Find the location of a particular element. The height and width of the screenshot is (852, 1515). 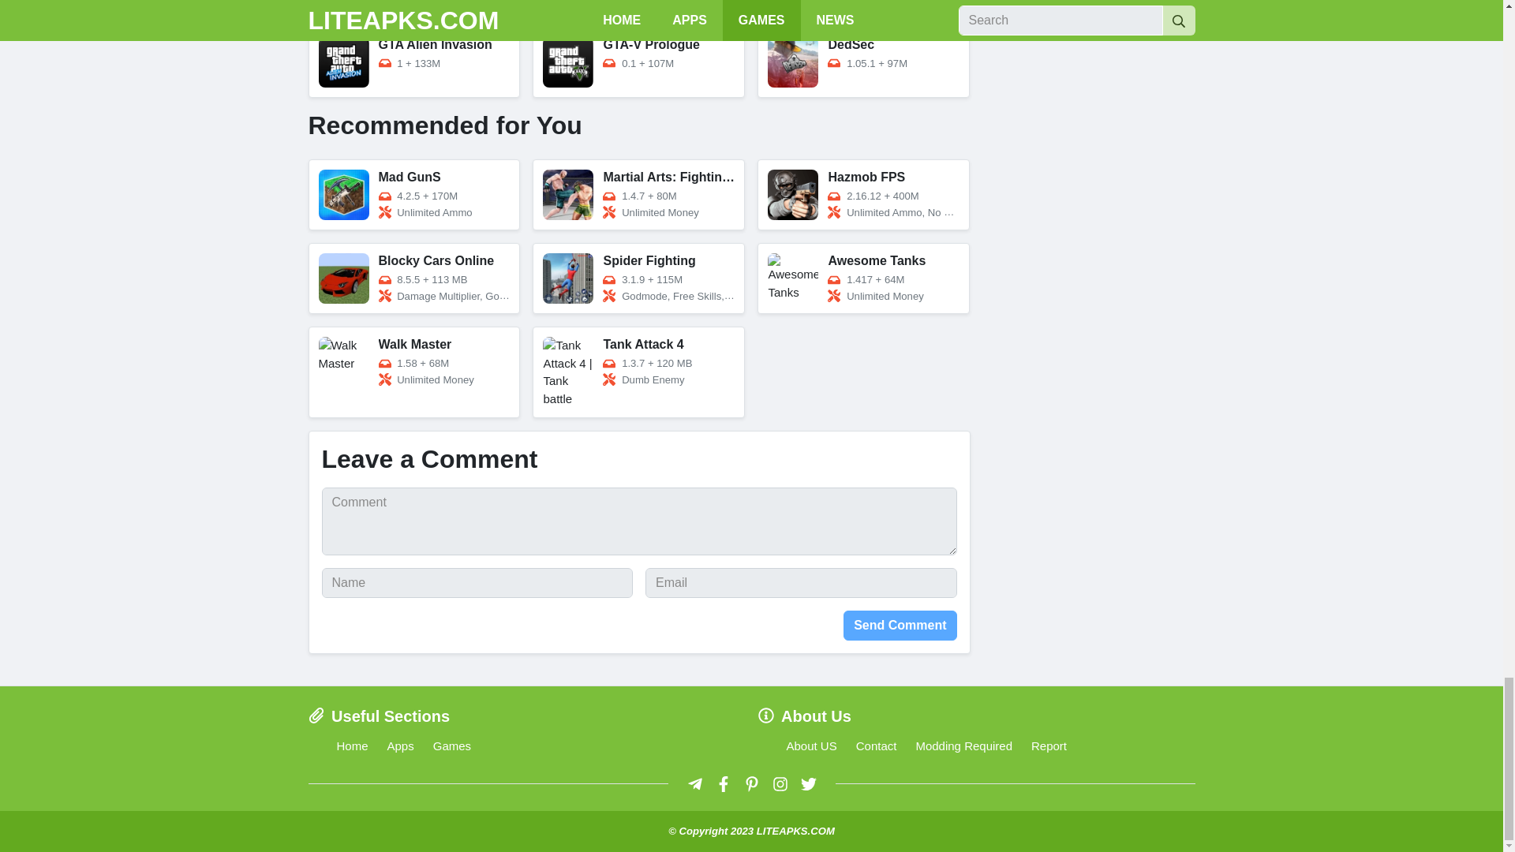

GTA Alien Invasion is located at coordinates (413, 62).